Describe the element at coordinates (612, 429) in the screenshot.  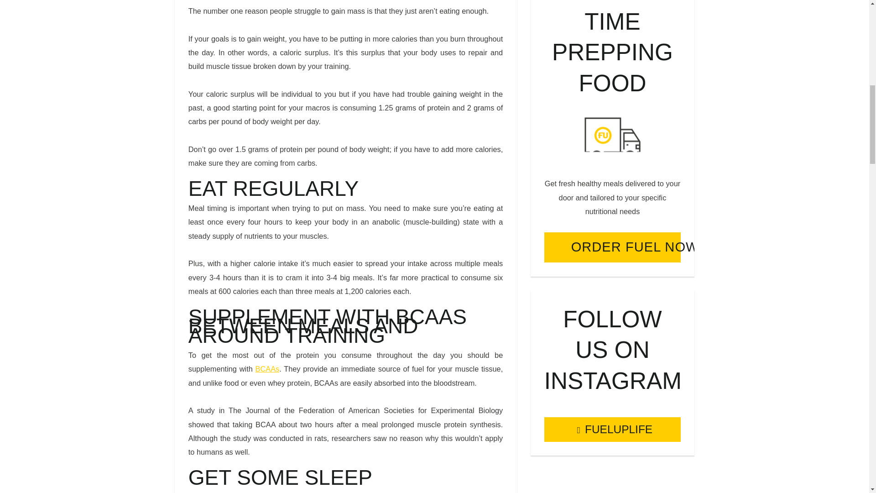
I see `FUELUPLIFE` at that location.